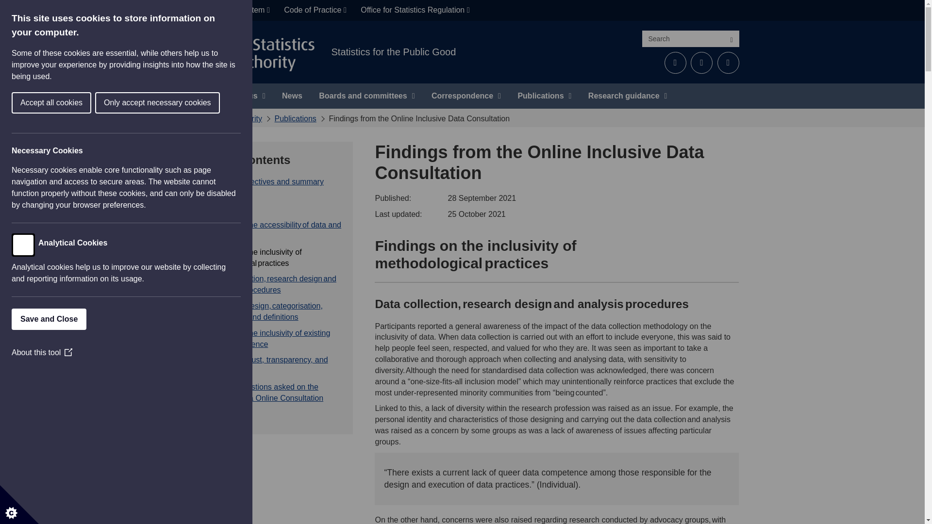 The image size is (932, 524). What do you see at coordinates (466, 96) in the screenshot?
I see `Correspondence` at bounding box center [466, 96].